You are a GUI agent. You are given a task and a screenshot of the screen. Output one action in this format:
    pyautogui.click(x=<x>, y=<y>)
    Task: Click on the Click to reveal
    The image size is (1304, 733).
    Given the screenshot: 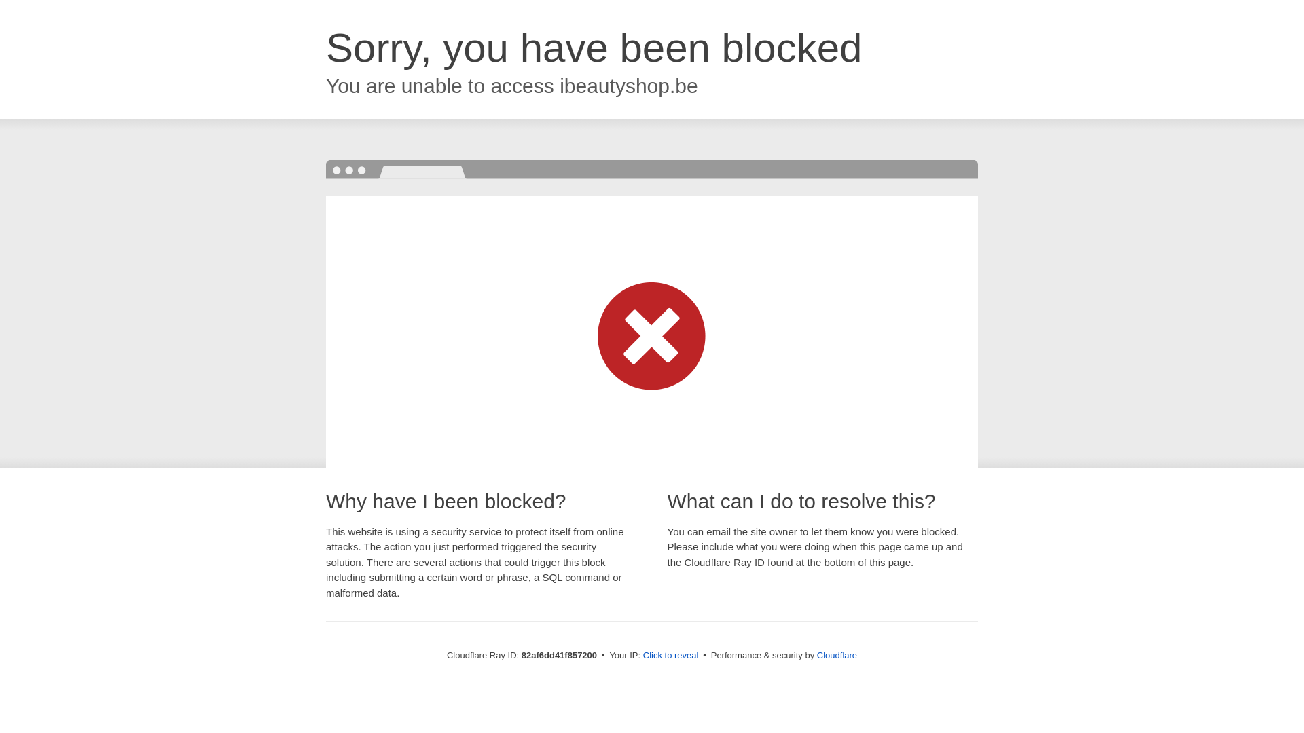 What is the action you would take?
    pyautogui.click(x=671, y=656)
    